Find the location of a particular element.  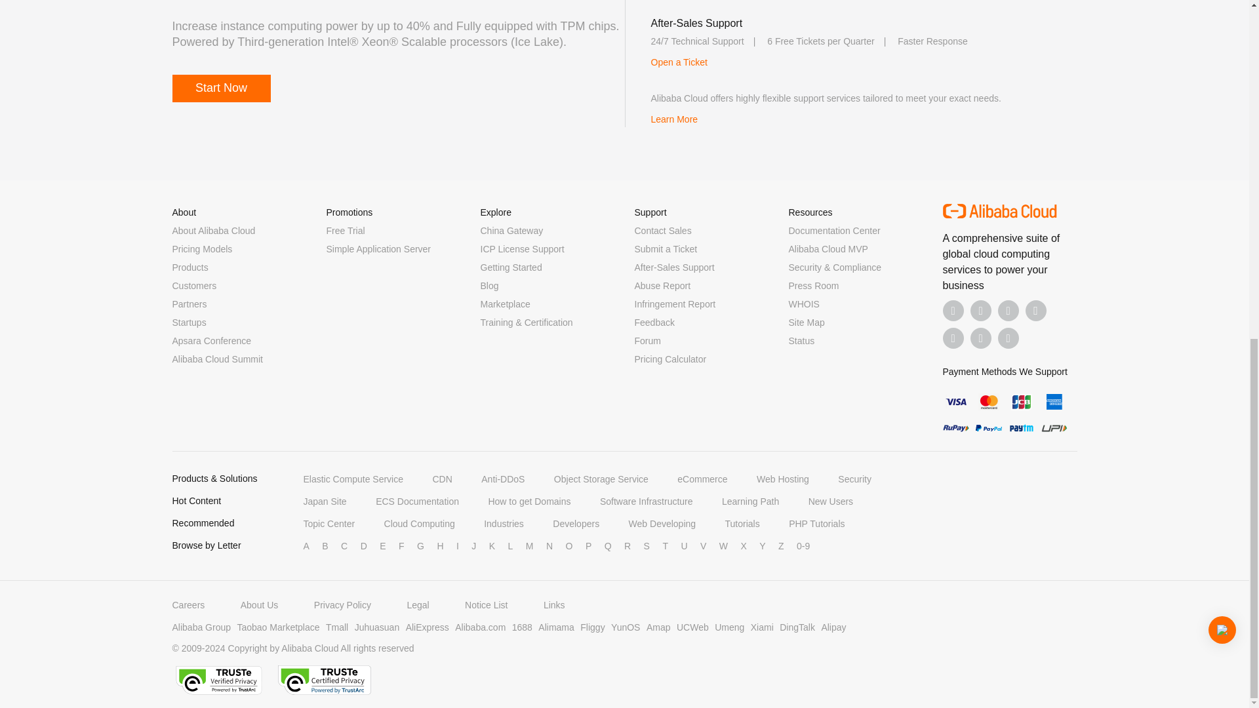

Twitter is located at coordinates (1009, 311).